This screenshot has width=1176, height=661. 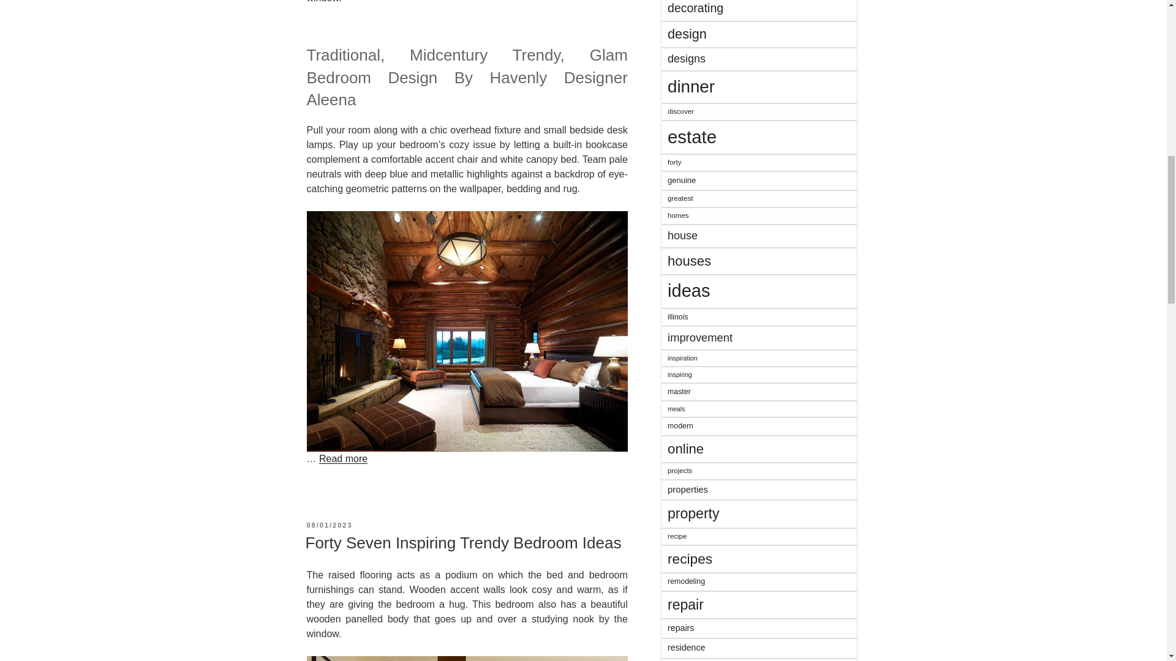 I want to click on homes, so click(x=759, y=216).